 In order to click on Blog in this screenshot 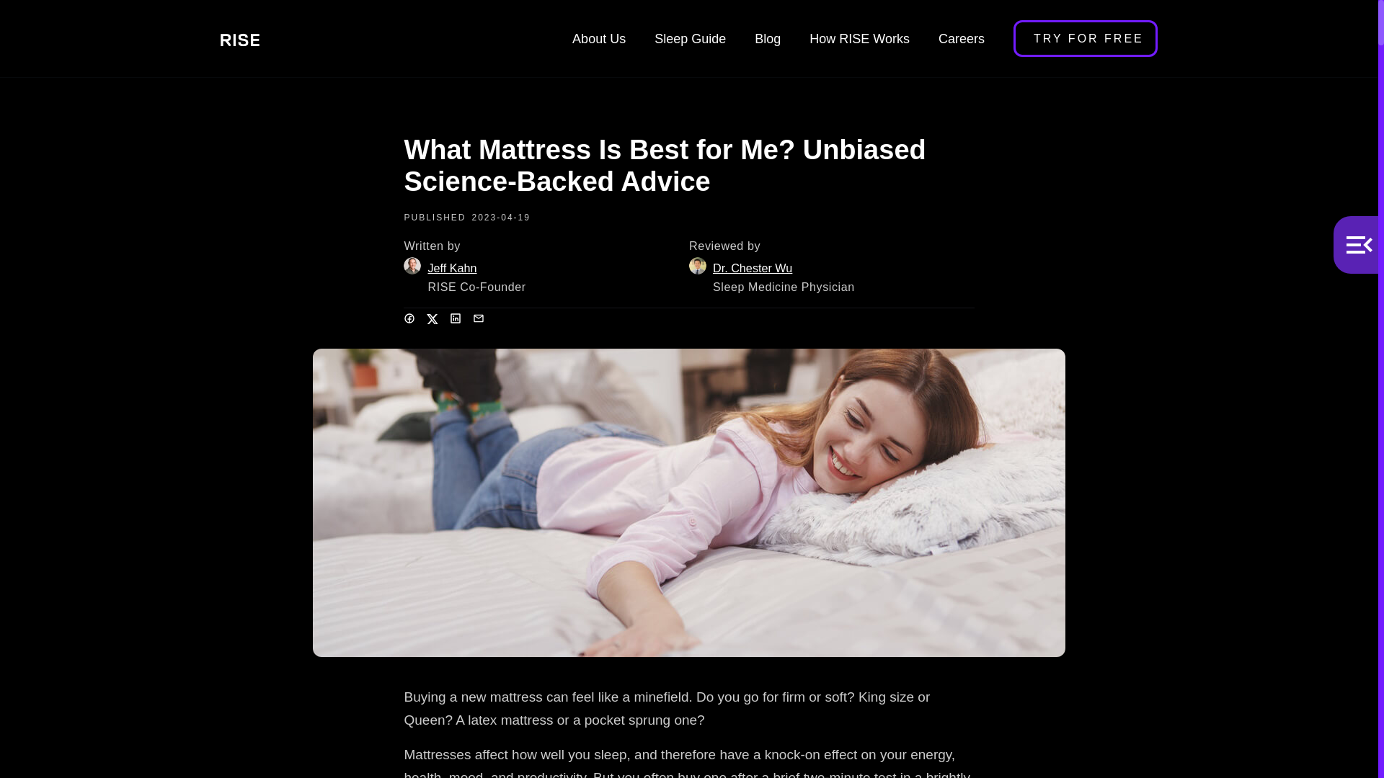, I will do `click(767, 39)`.